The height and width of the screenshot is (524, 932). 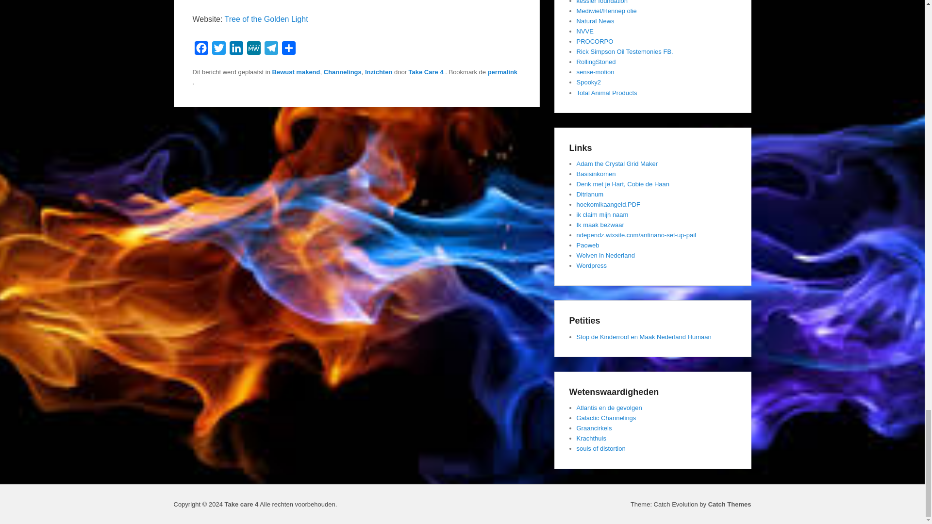 I want to click on Facebook, so click(x=201, y=50).